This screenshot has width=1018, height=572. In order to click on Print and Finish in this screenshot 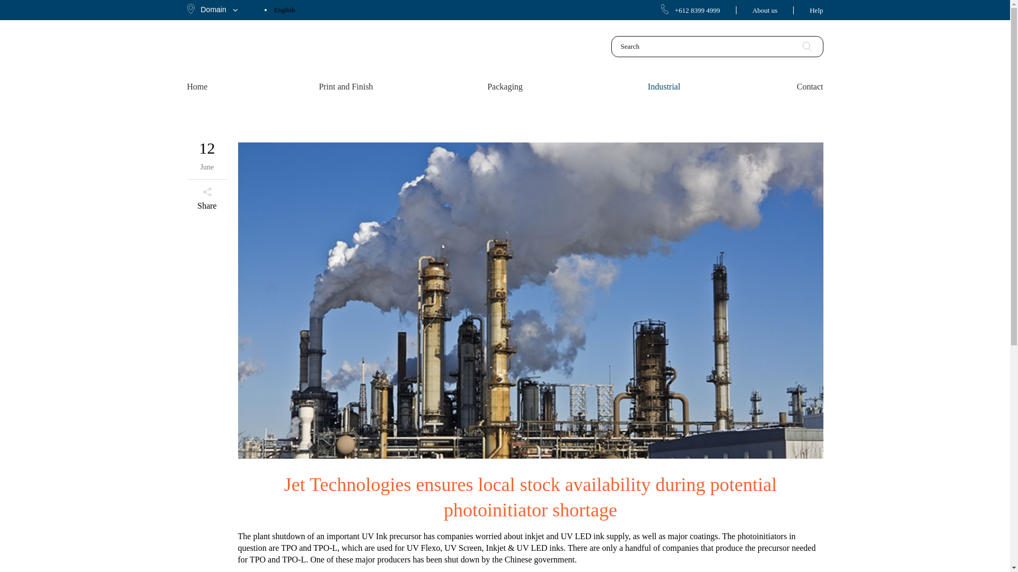, I will do `click(346, 87)`.